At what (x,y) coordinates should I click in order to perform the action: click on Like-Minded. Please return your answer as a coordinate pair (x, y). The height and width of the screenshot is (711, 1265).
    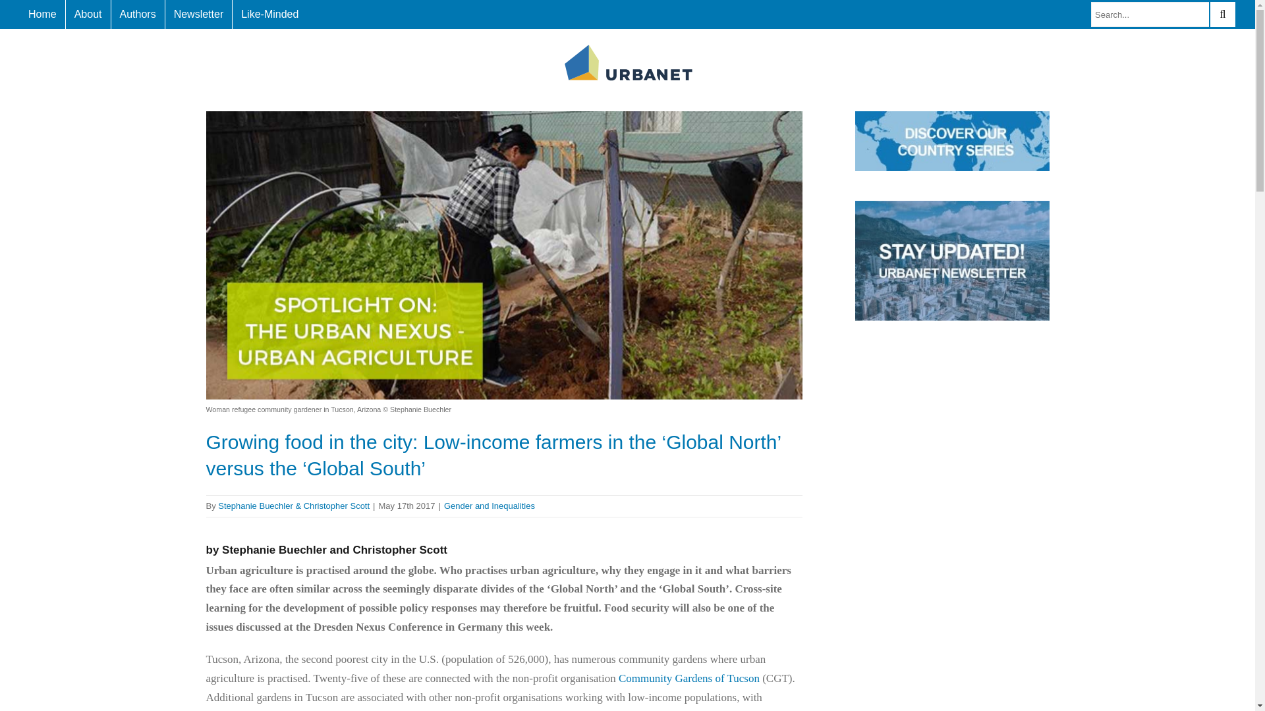
    Looking at the image, I should click on (270, 14).